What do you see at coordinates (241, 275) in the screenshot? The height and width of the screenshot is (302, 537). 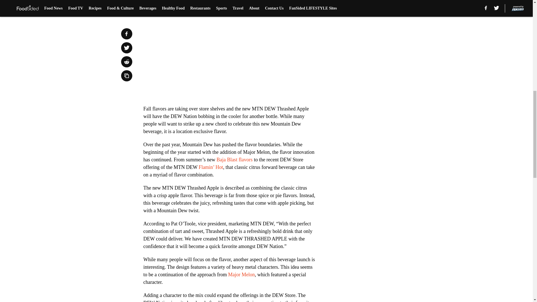 I see `Major Melon` at bounding box center [241, 275].